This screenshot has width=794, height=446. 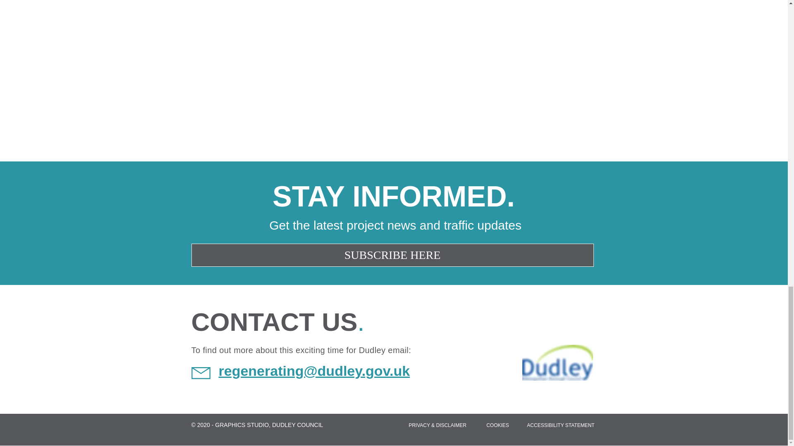 What do you see at coordinates (560, 425) in the screenshot?
I see `ACCESSIBILITY STATEMENT` at bounding box center [560, 425].